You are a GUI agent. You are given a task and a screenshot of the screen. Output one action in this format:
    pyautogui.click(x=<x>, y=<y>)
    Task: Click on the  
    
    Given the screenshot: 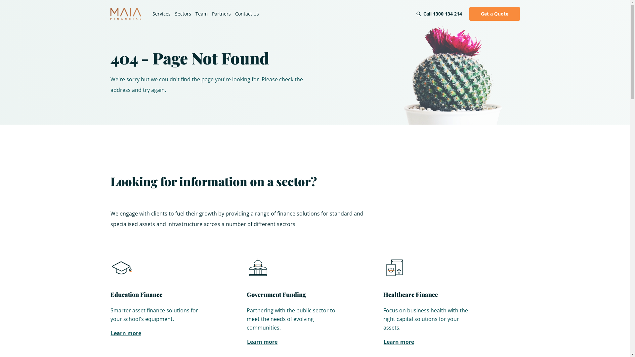 What is the action you would take?
    pyautogui.click(x=258, y=263)
    